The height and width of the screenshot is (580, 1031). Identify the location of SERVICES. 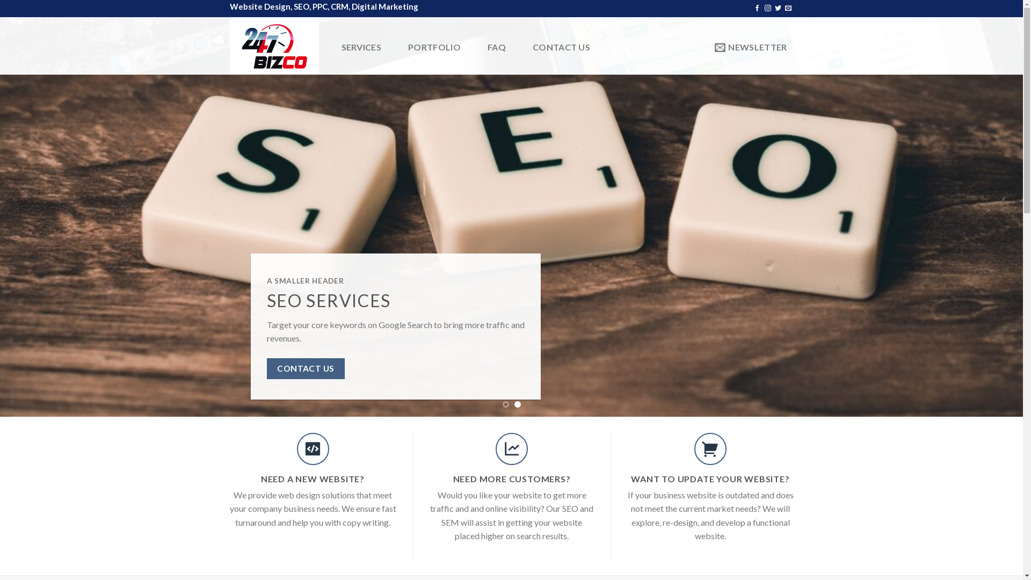
(362, 47).